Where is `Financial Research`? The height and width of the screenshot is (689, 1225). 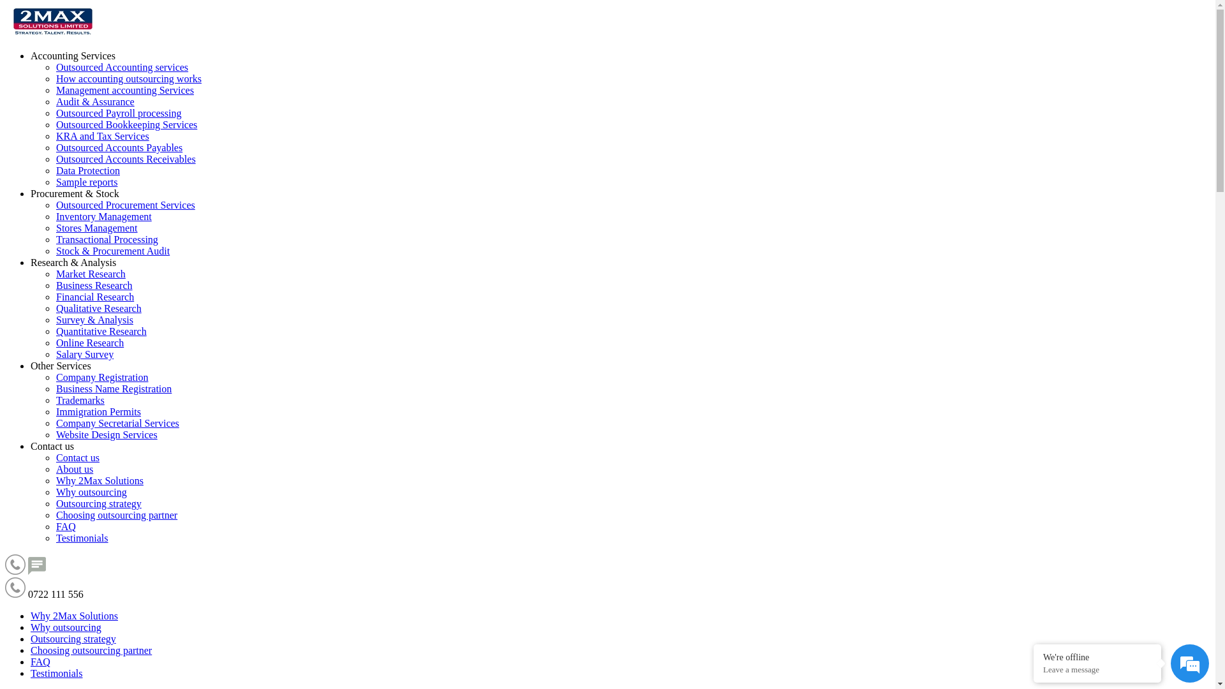 Financial Research is located at coordinates (95, 297).